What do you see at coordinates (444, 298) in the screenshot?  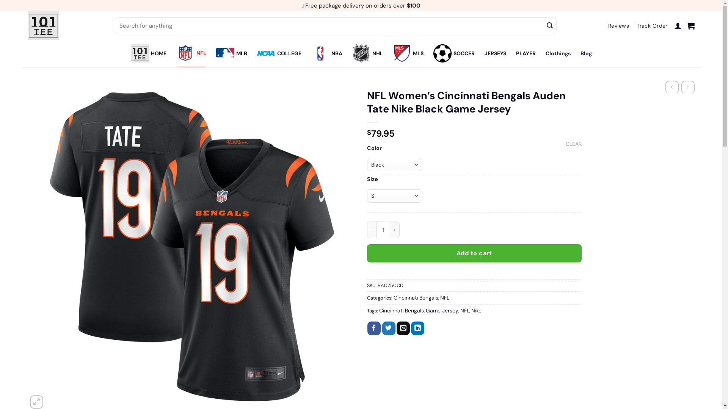 I see `NFL` at bounding box center [444, 298].